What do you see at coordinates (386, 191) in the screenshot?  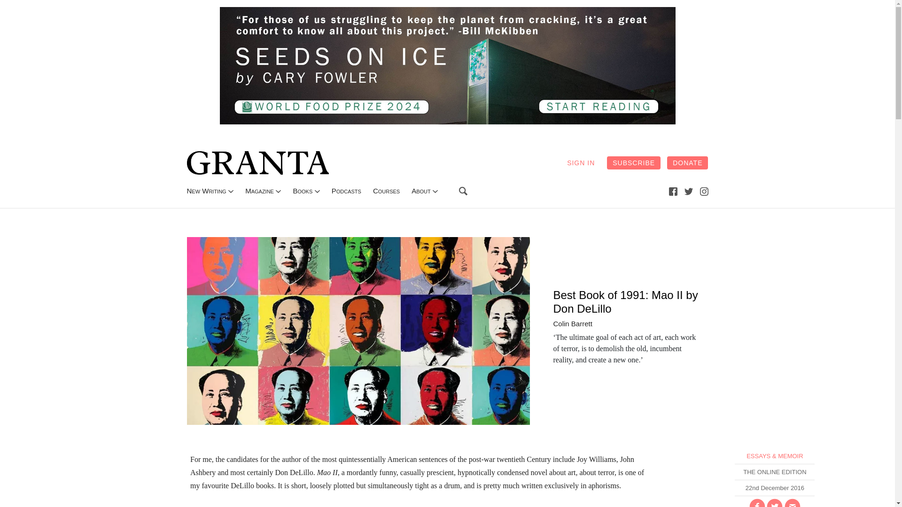 I see `videos` at bounding box center [386, 191].